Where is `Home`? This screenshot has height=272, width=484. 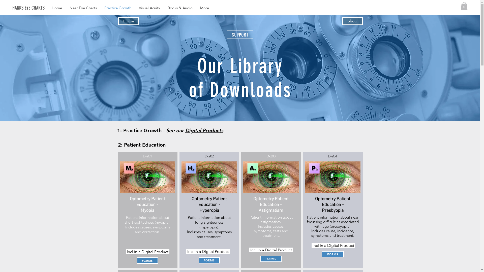 Home is located at coordinates (57, 8).